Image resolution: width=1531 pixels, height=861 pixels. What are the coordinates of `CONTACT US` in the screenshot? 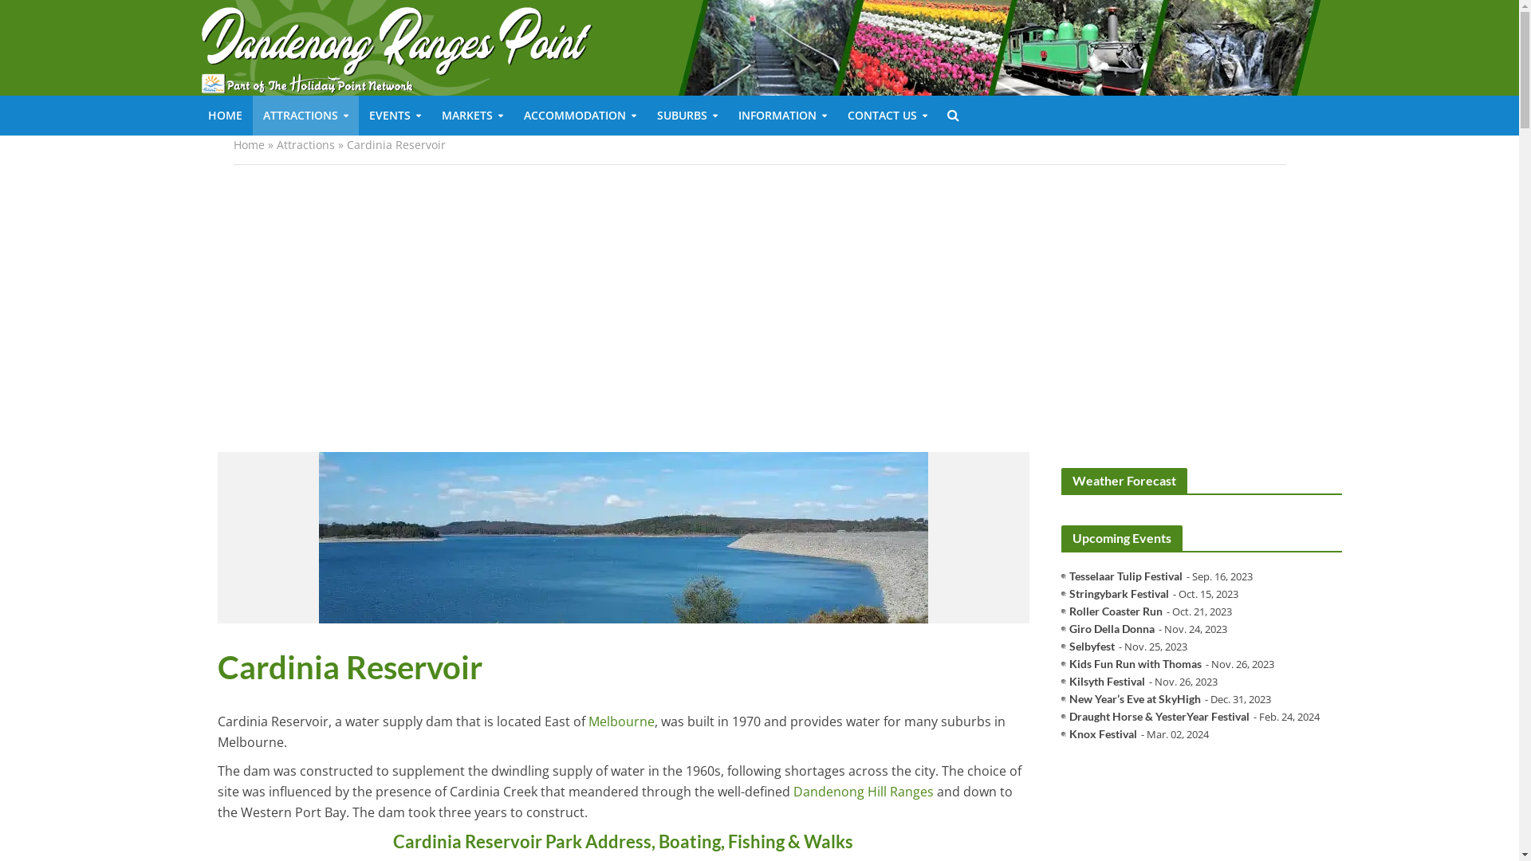 It's located at (888, 116).